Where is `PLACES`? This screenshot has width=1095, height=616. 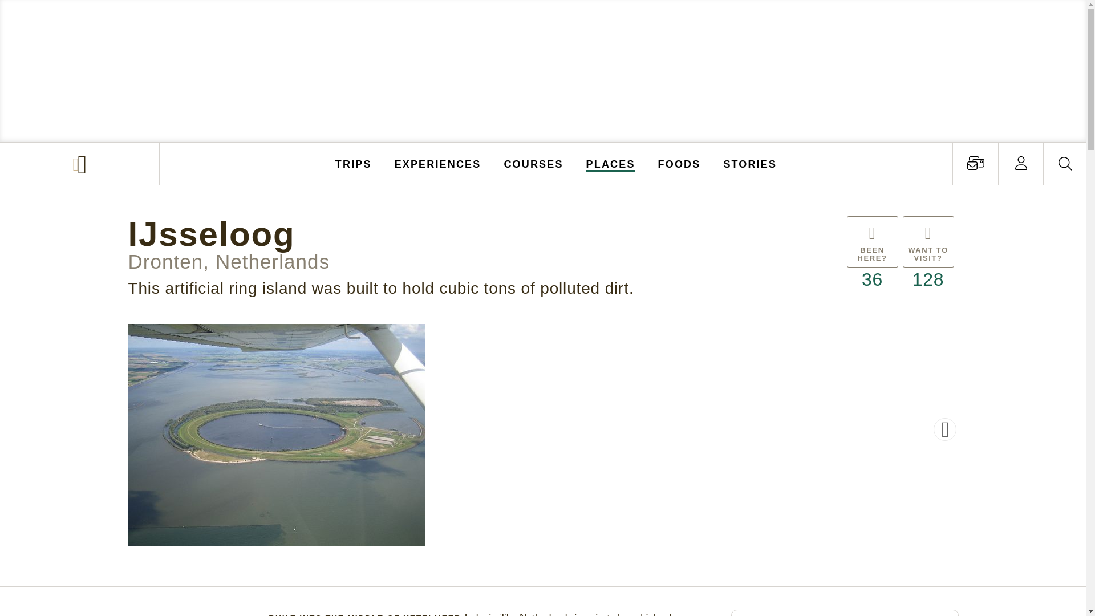
PLACES is located at coordinates (611, 163).